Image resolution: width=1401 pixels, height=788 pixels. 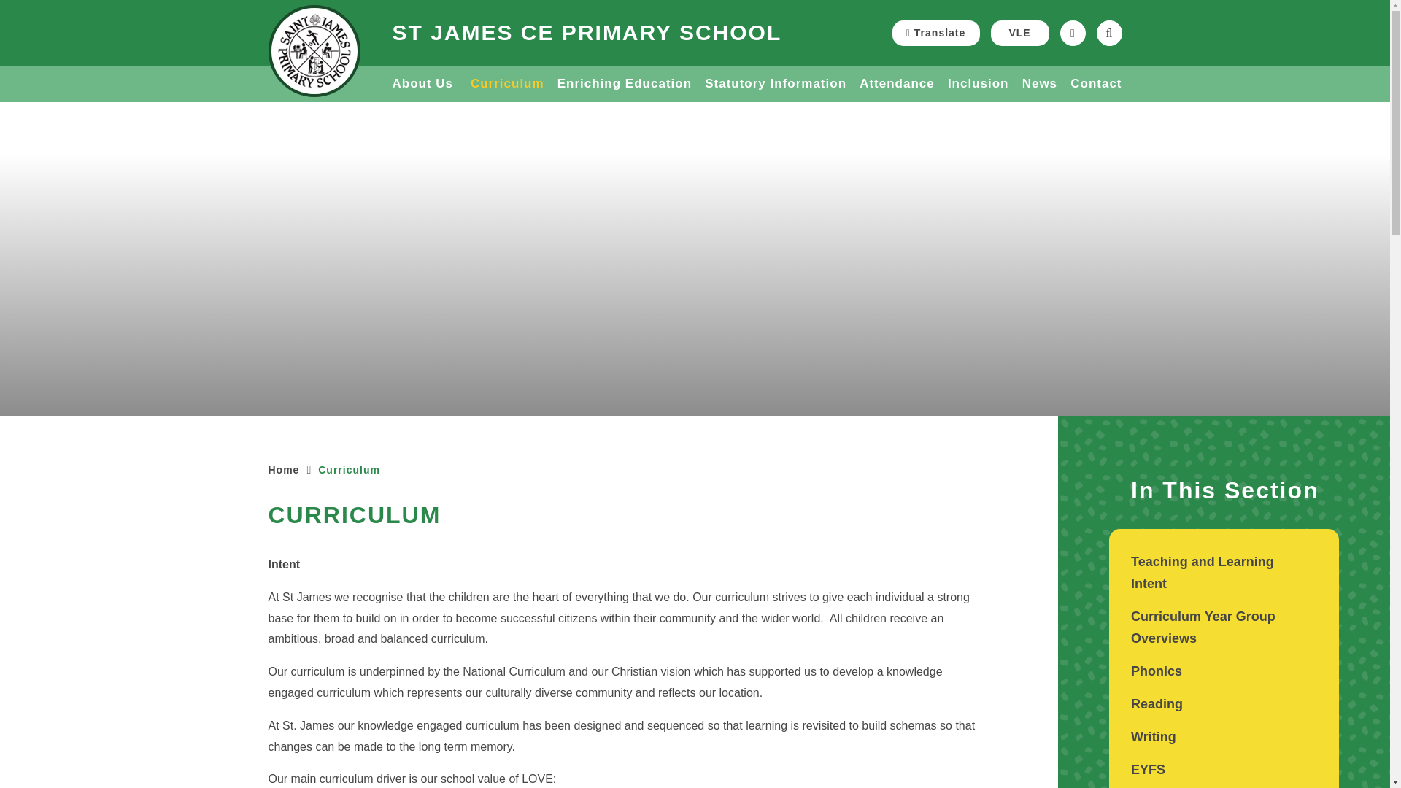 What do you see at coordinates (508, 83) in the screenshot?
I see `Curriculum` at bounding box center [508, 83].